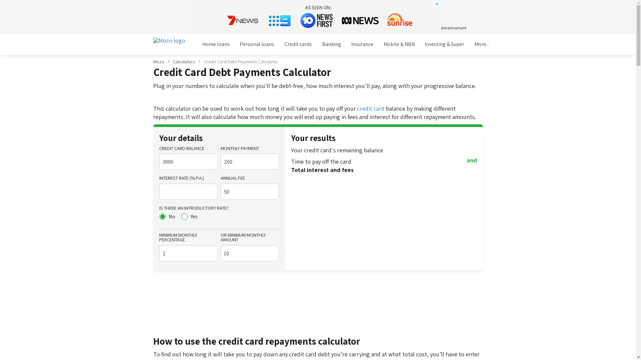 Image resolution: width=641 pixels, height=360 pixels. What do you see at coordinates (363, 45) in the screenshot?
I see `Insurance` at bounding box center [363, 45].